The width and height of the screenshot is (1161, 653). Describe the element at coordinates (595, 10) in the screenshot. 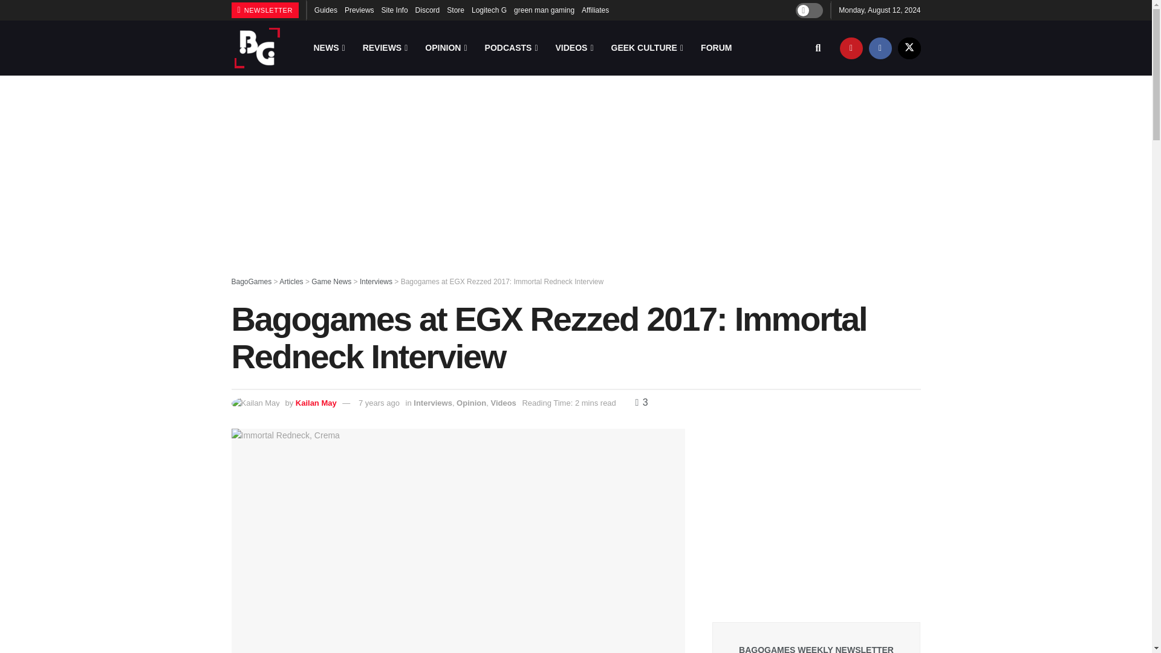

I see `Affiliates` at that location.